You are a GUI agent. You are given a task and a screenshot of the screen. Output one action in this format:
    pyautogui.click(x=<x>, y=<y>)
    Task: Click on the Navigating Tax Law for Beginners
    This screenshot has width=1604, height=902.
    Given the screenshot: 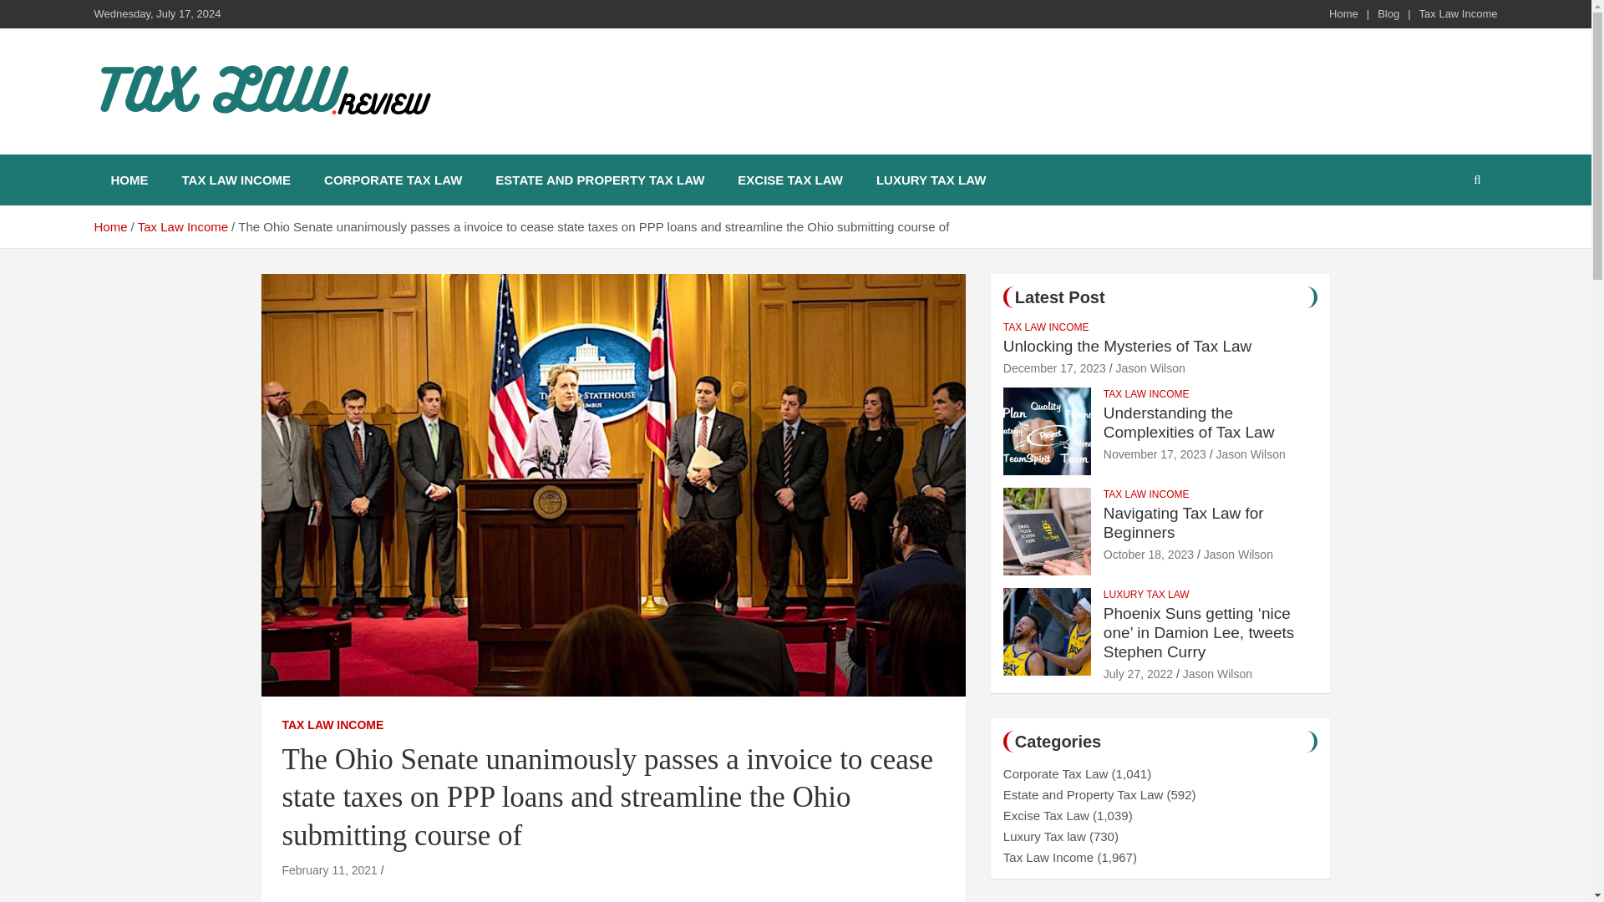 What is the action you would take?
    pyautogui.click(x=1183, y=523)
    